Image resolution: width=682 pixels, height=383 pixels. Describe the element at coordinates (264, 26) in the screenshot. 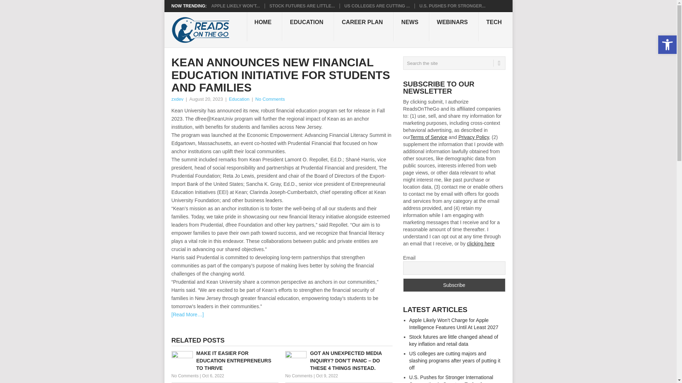

I see `HOME` at that location.